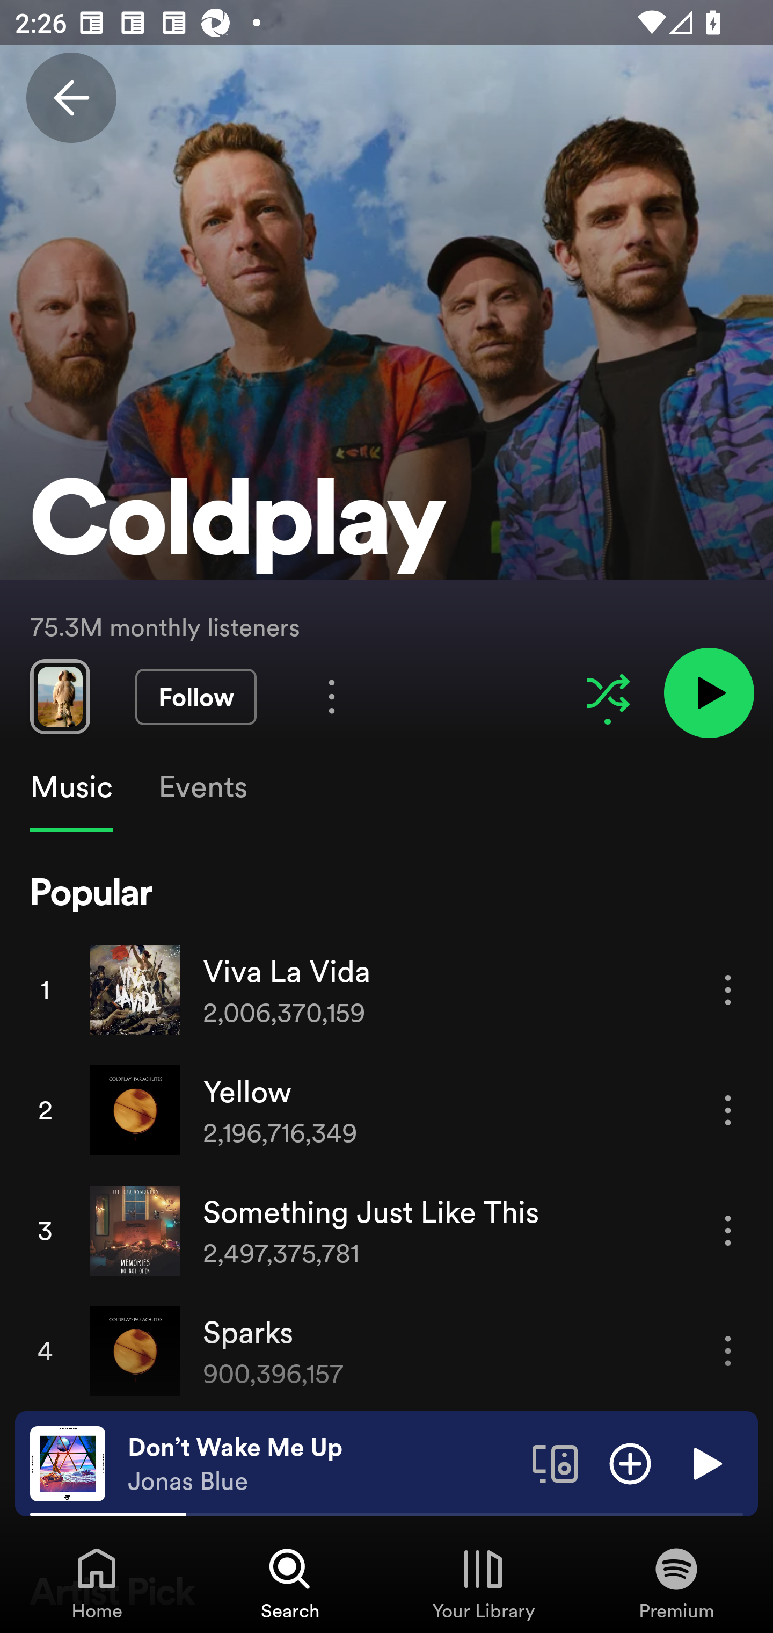  Describe the element at coordinates (202, 787) in the screenshot. I see `Events` at that location.